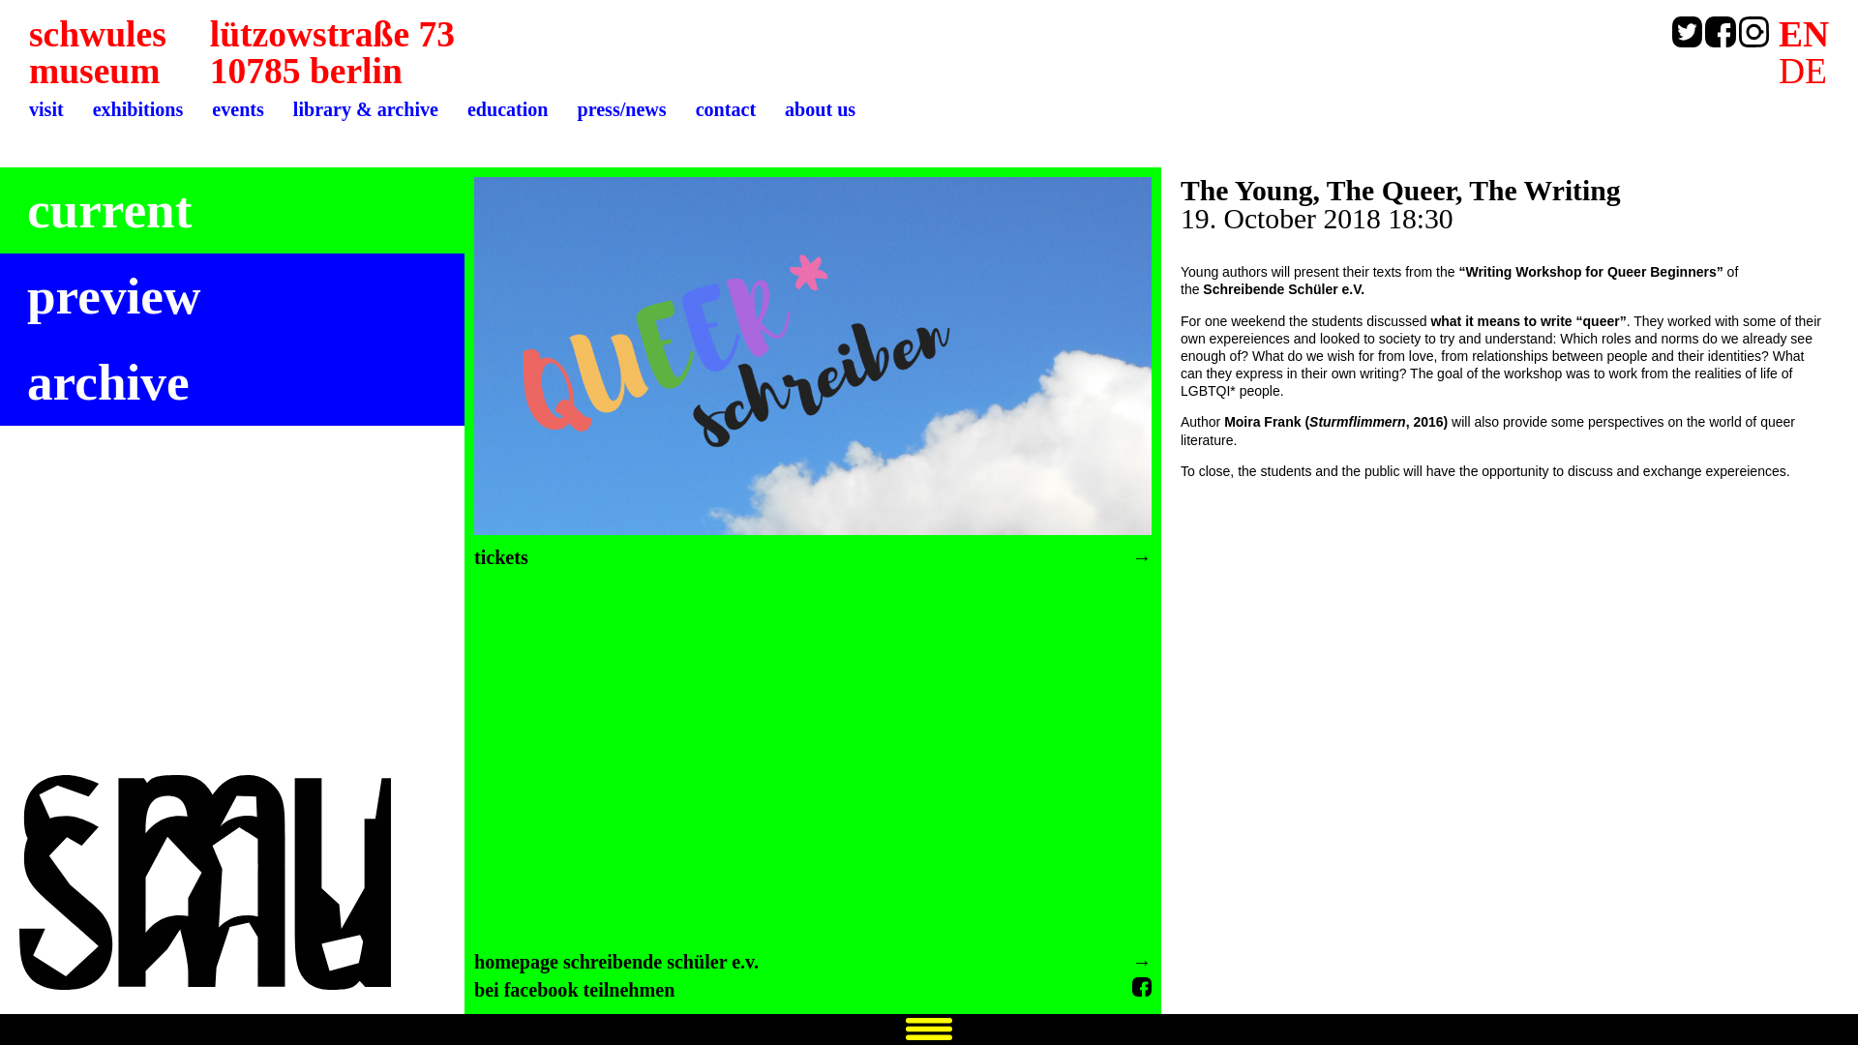 The height and width of the screenshot is (1045, 1858). I want to click on contact, so click(726, 110).